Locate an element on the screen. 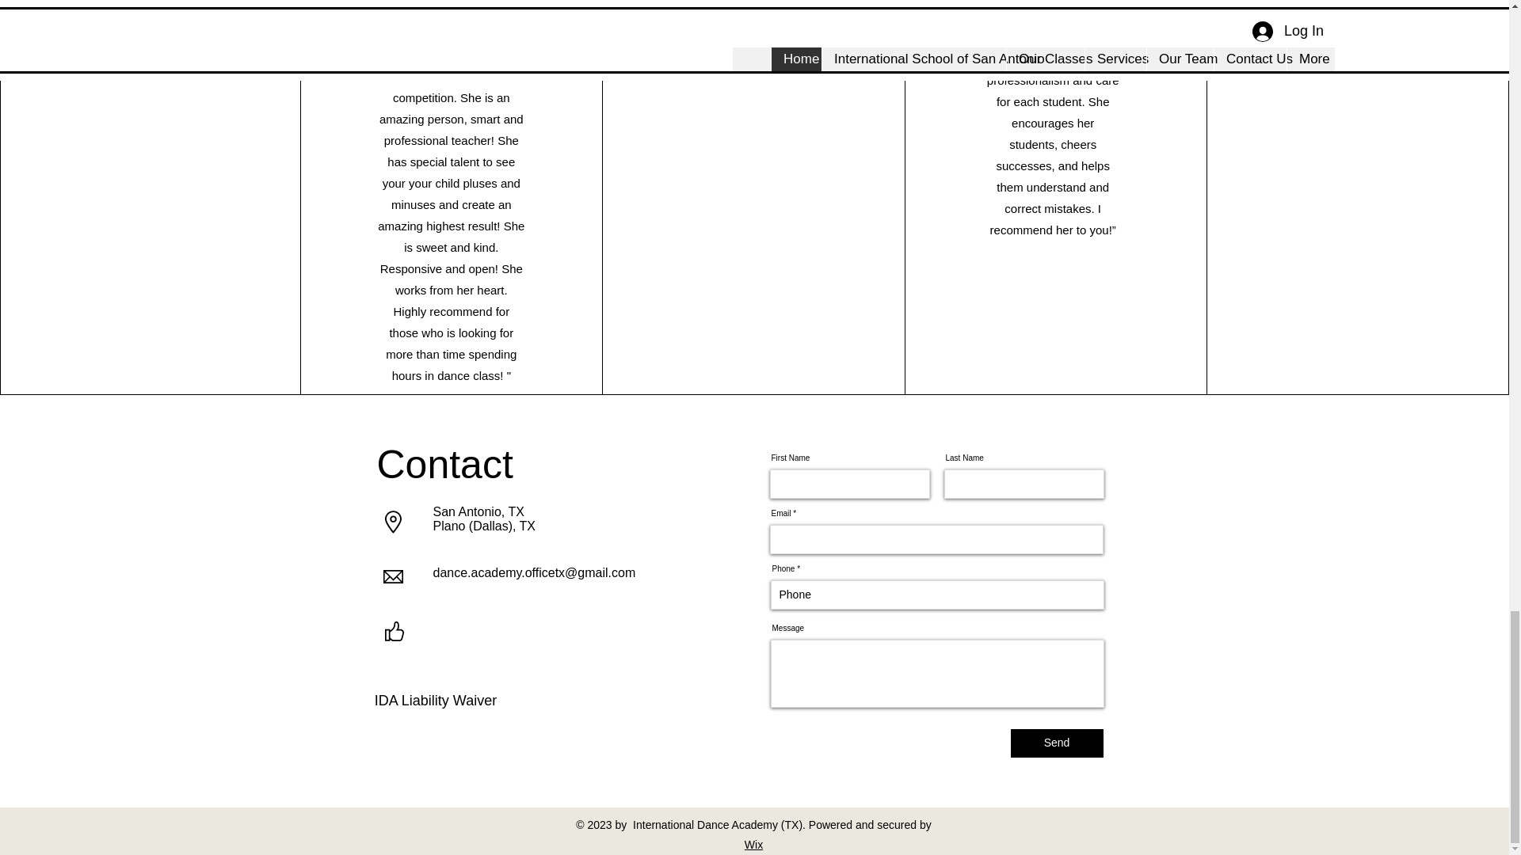 The image size is (1521, 855). Wix is located at coordinates (754, 844).